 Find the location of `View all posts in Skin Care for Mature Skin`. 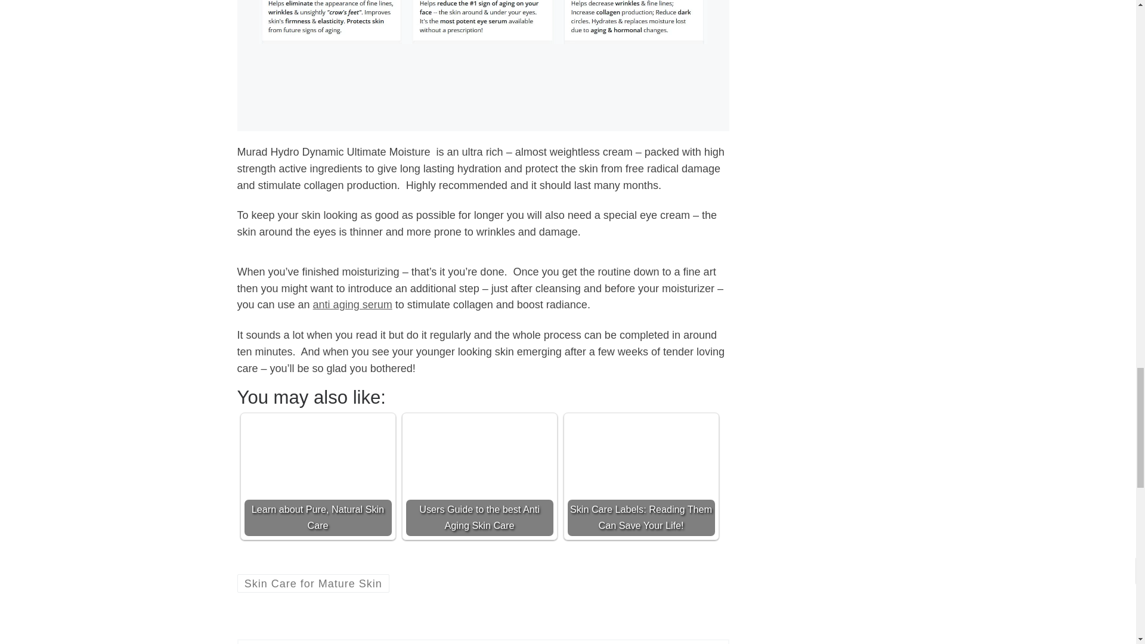

View all posts in Skin Care for Mature Skin is located at coordinates (314, 583).